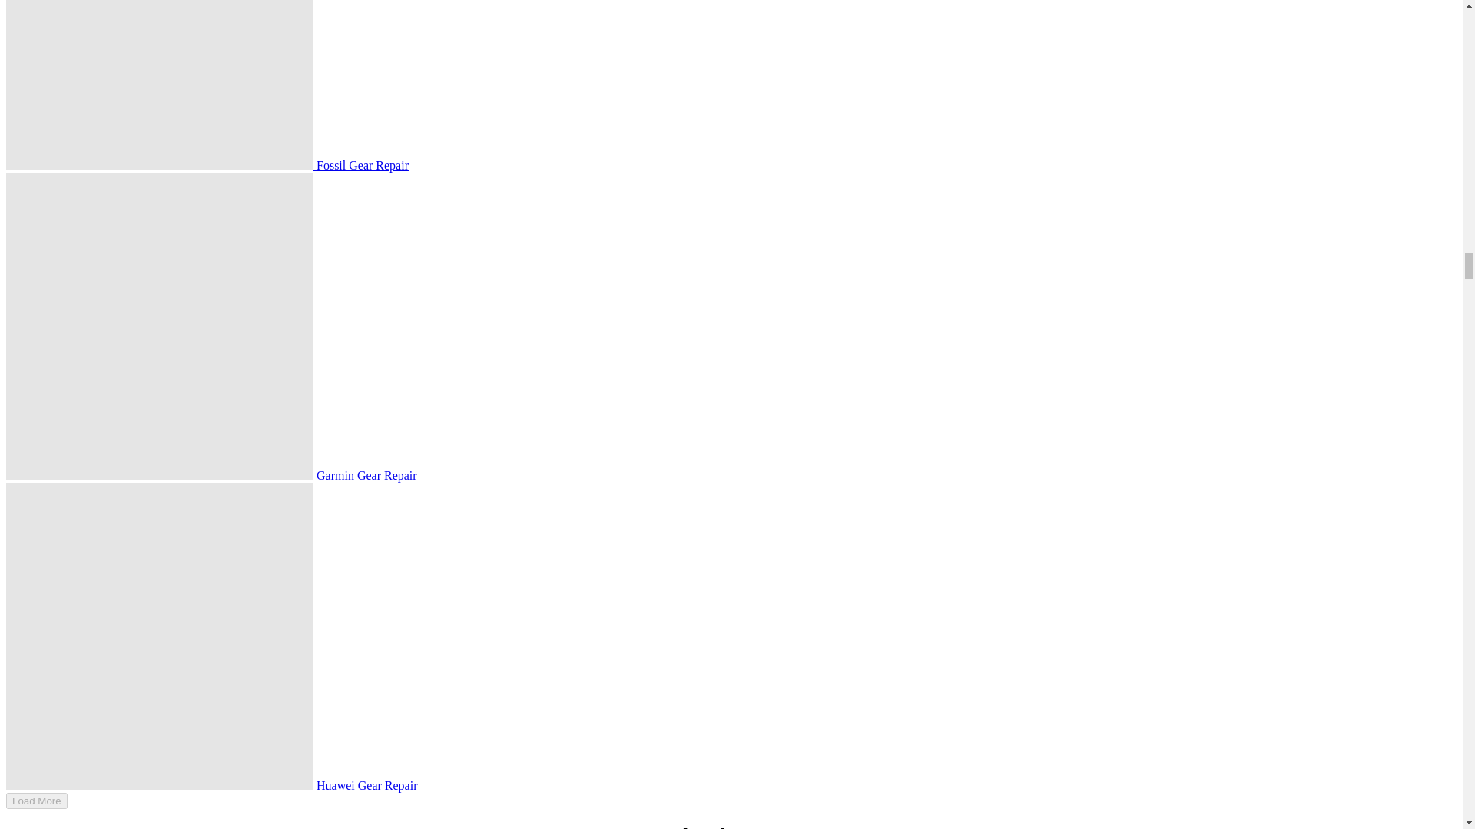 The width and height of the screenshot is (1475, 829). I want to click on Garmin Gear Repair, so click(159, 325).